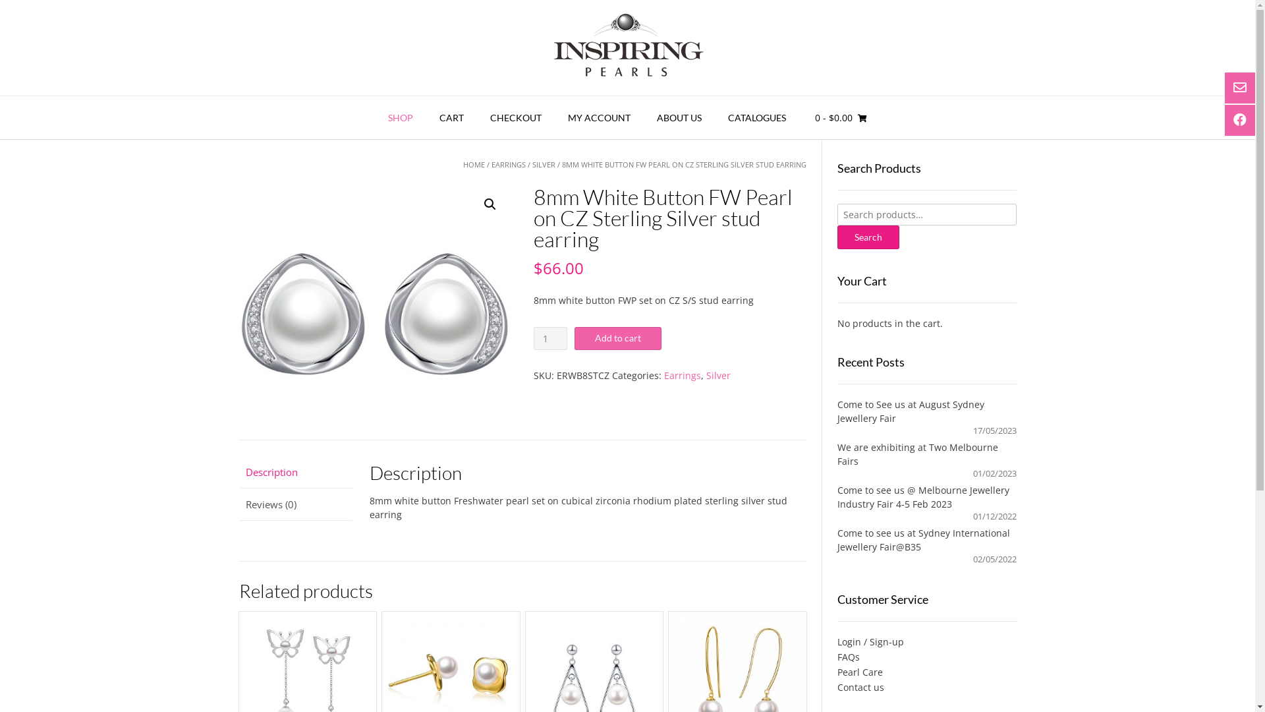 Image resolution: width=1265 pixels, height=712 pixels. I want to click on SILVER, so click(544, 165).